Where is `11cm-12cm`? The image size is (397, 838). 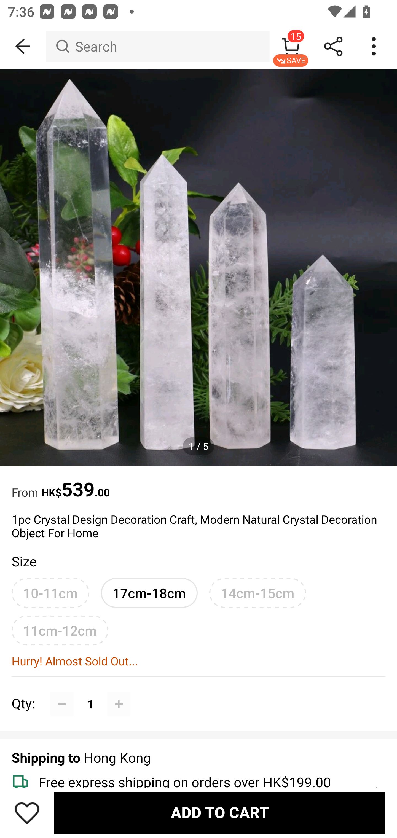
11cm-12cm is located at coordinates (60, 630).